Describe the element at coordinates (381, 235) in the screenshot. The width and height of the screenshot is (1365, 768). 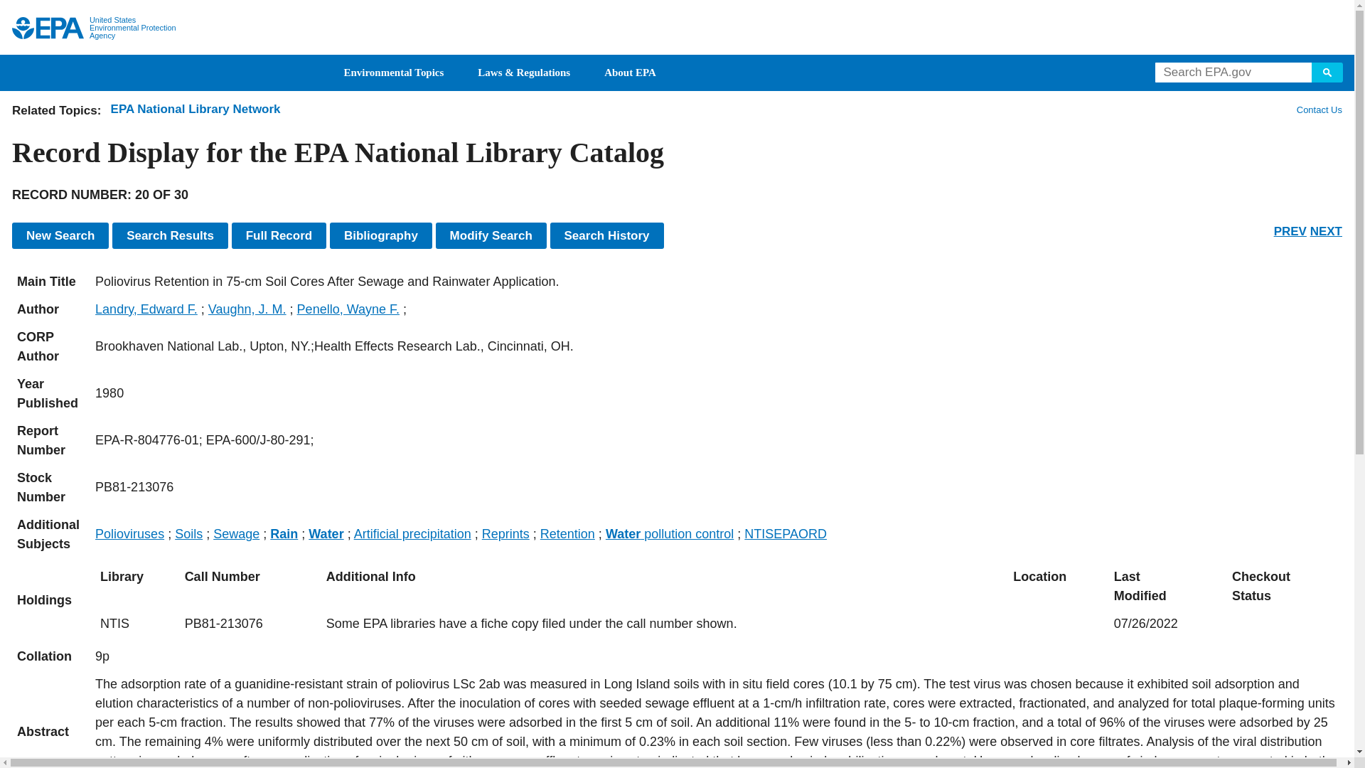
I see `Bibliography` at that location.